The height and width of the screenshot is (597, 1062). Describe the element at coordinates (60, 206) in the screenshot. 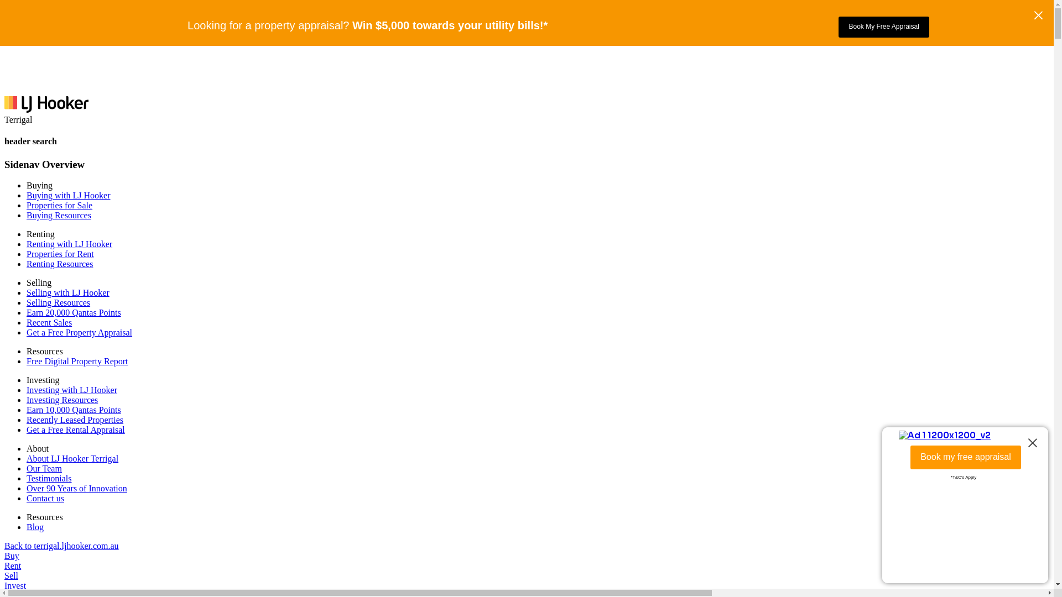

I see `Properties for Sale` at that location.